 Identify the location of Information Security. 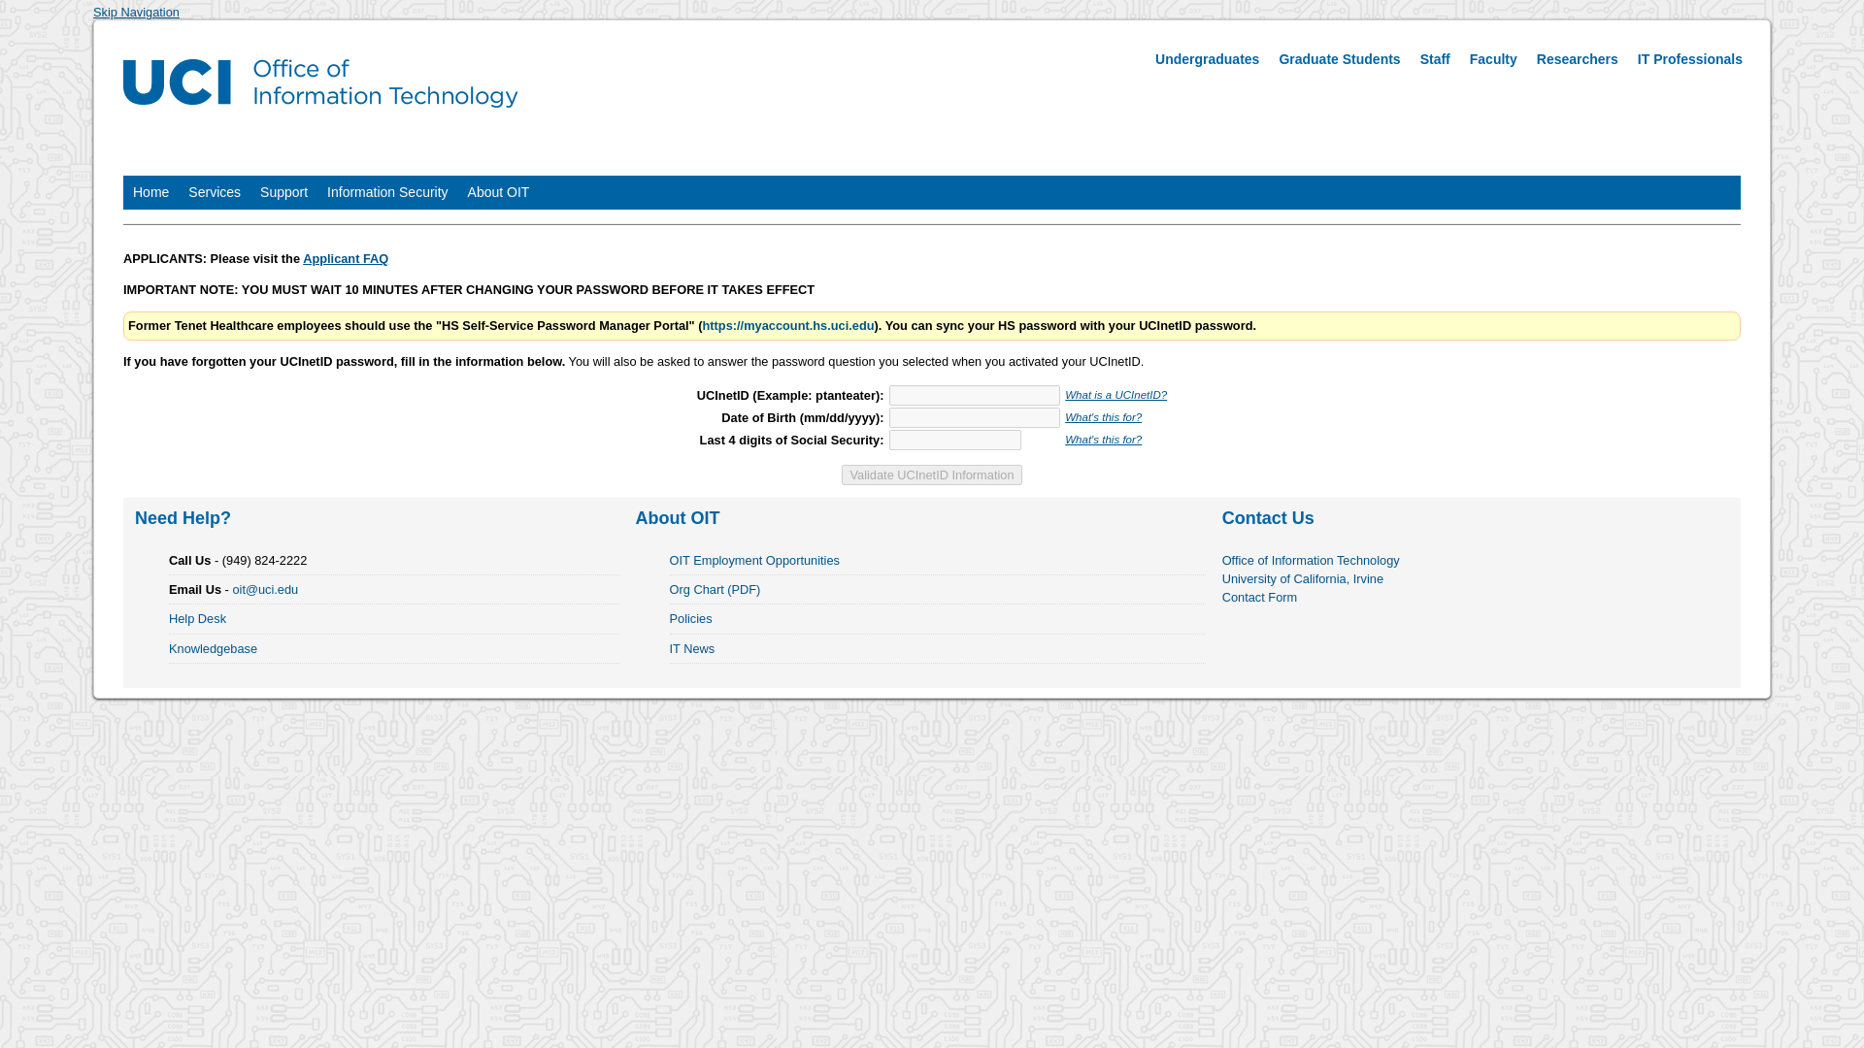
(387, 192).